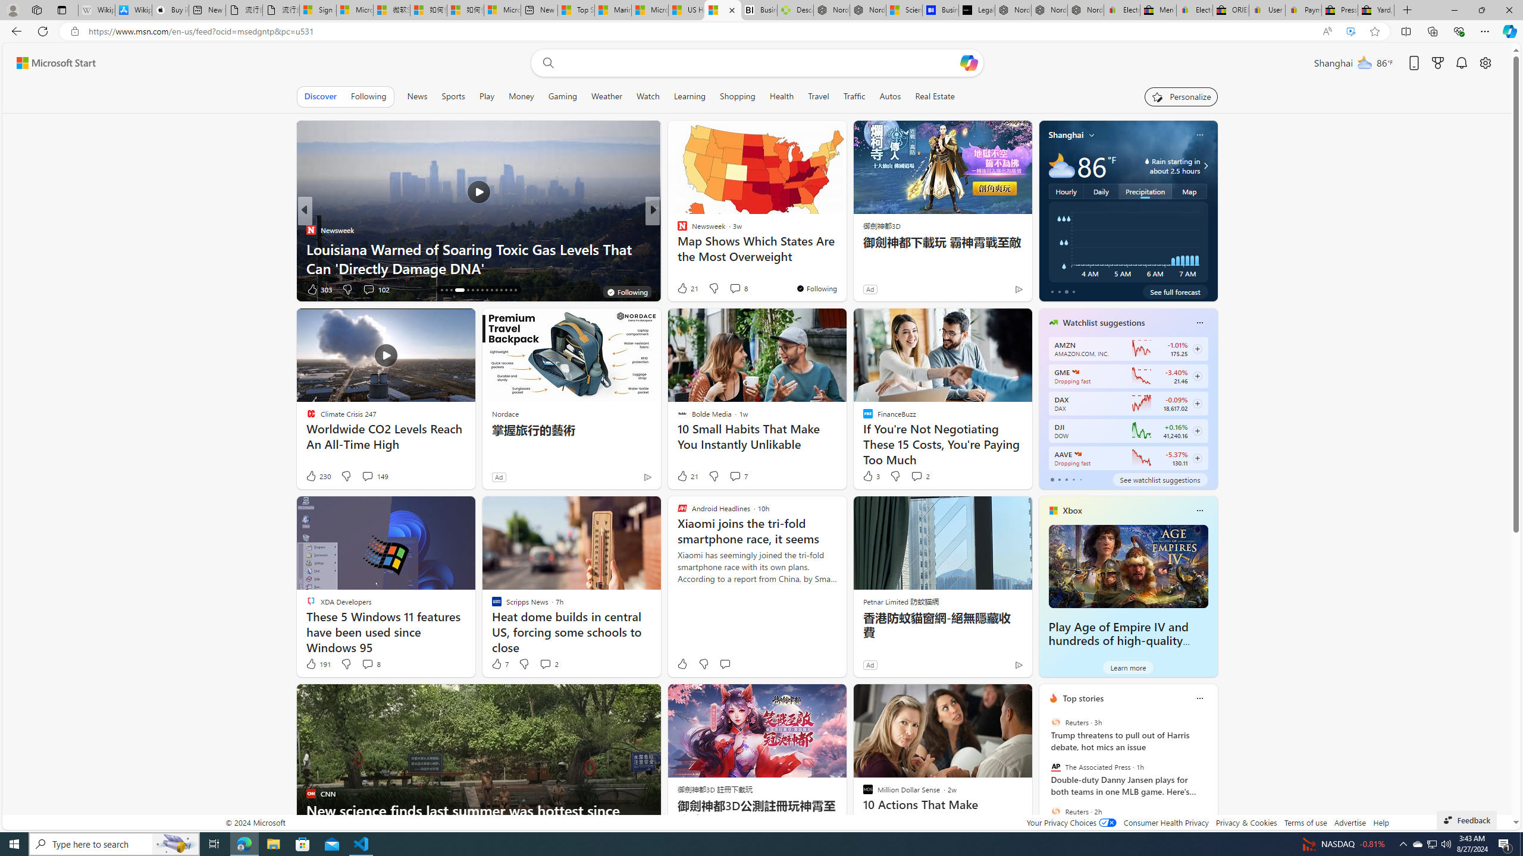 The image size is (1523, 856). What do you see at coordinates (731, 289) in the screenshot?
I see `View comments 4 Comment` at bounding box center [731, 289].